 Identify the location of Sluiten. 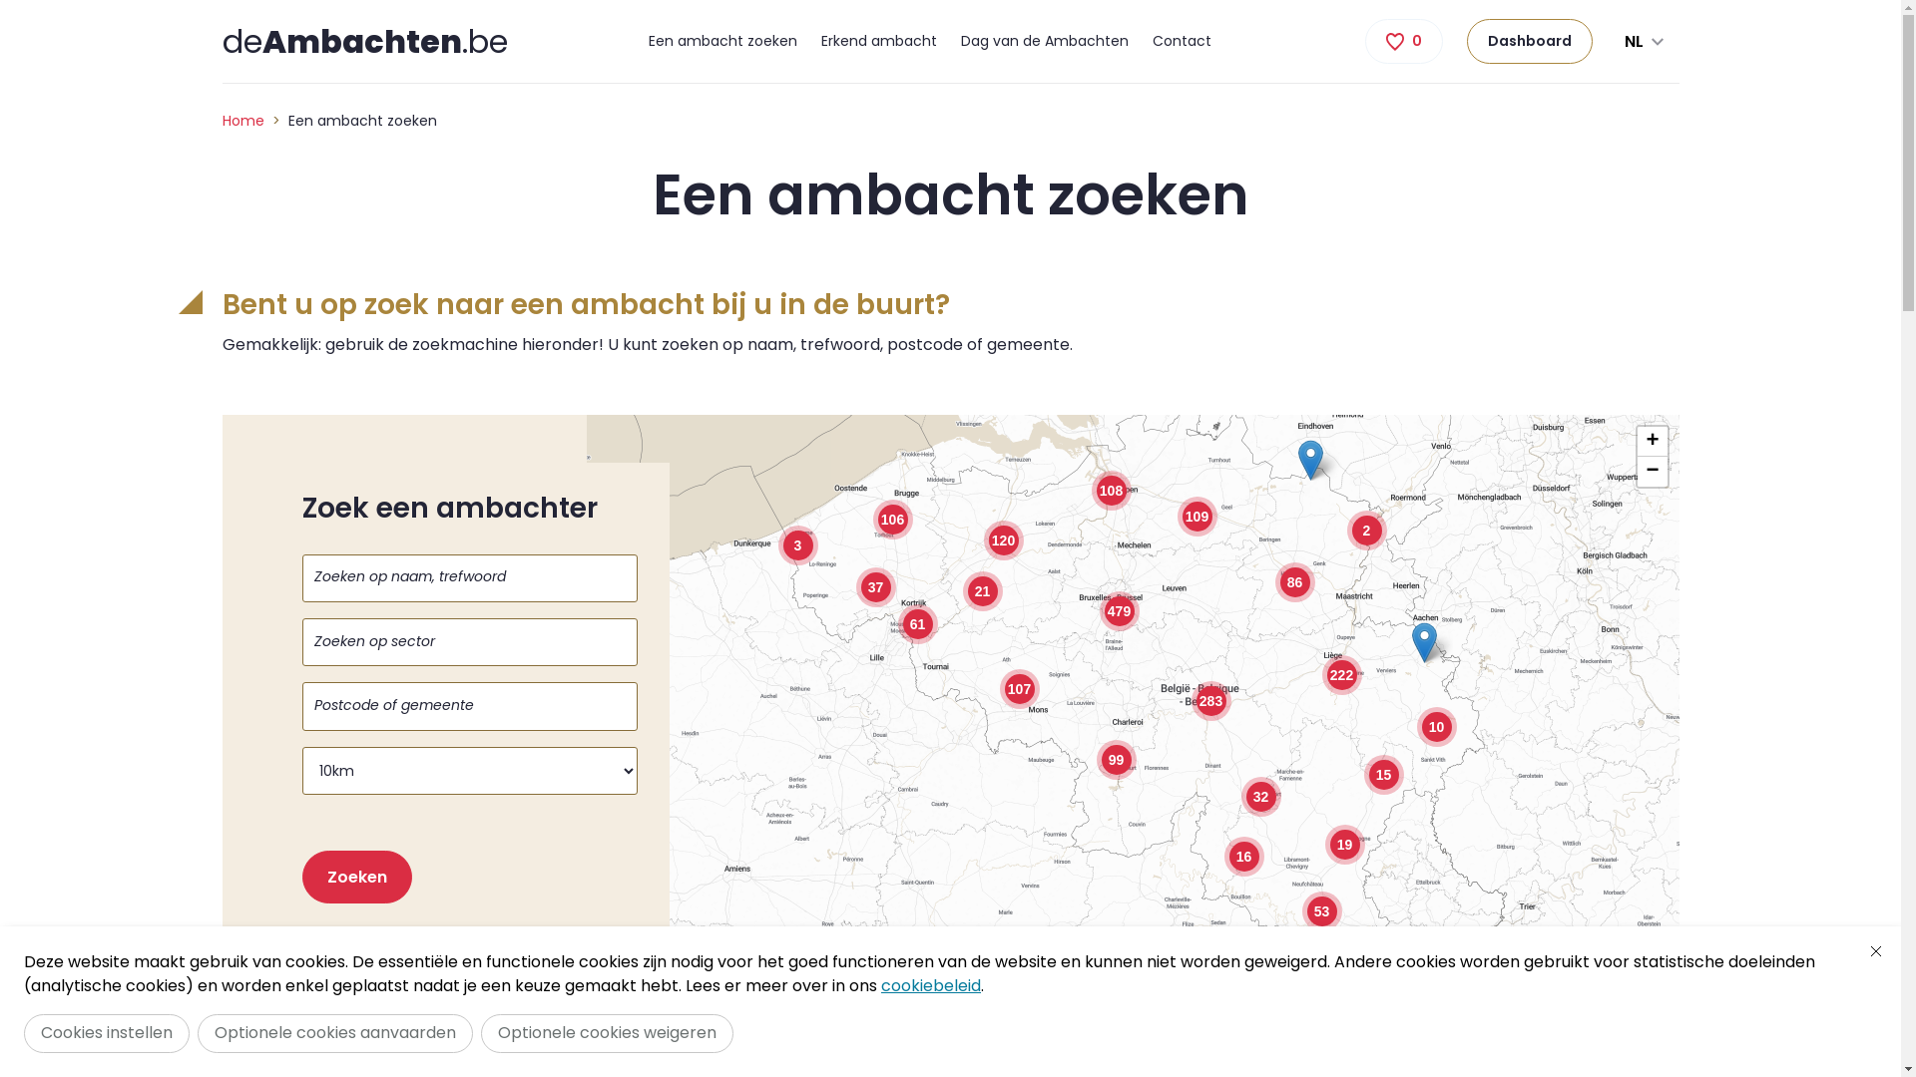
(1876, 951).